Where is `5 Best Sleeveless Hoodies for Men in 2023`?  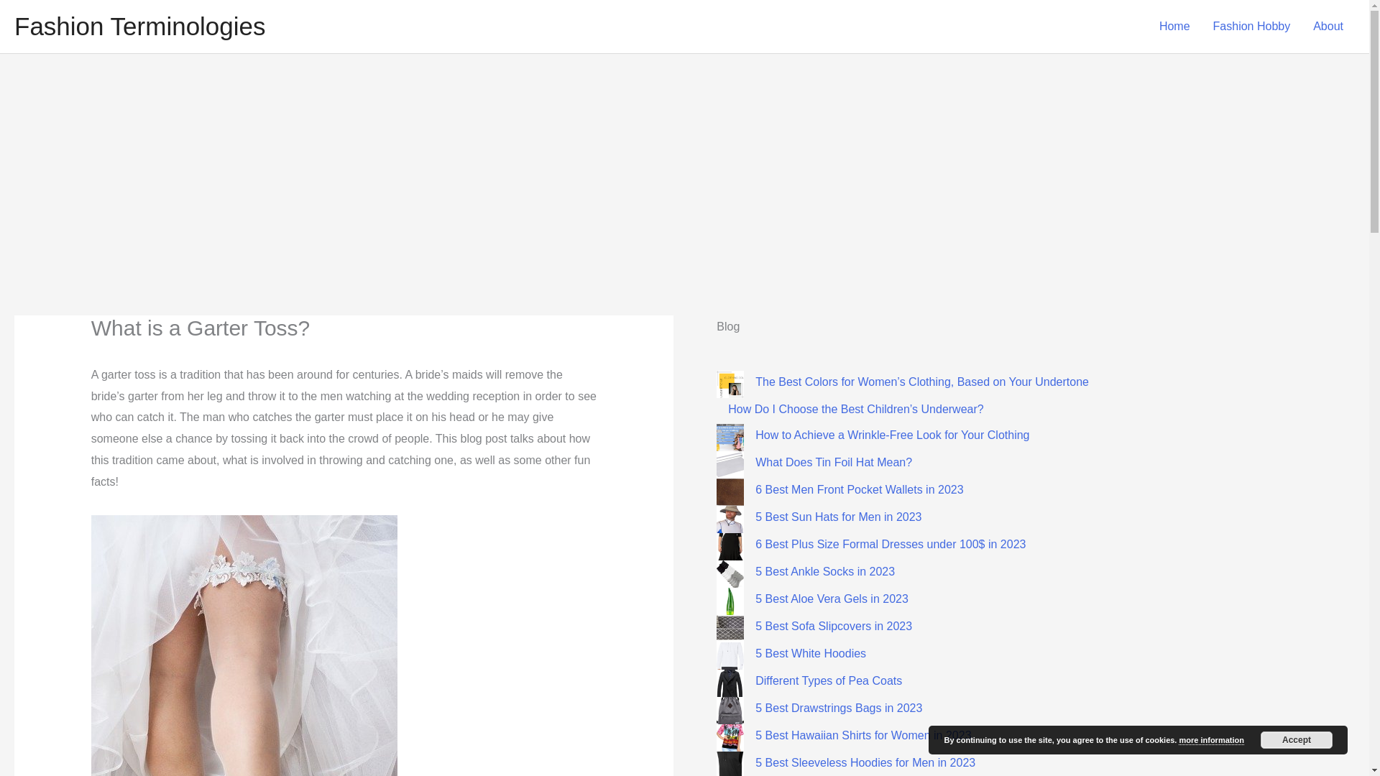 5 Best Sleeveless Hoodies for Men in 2023 is located at coordinates (865, 763).